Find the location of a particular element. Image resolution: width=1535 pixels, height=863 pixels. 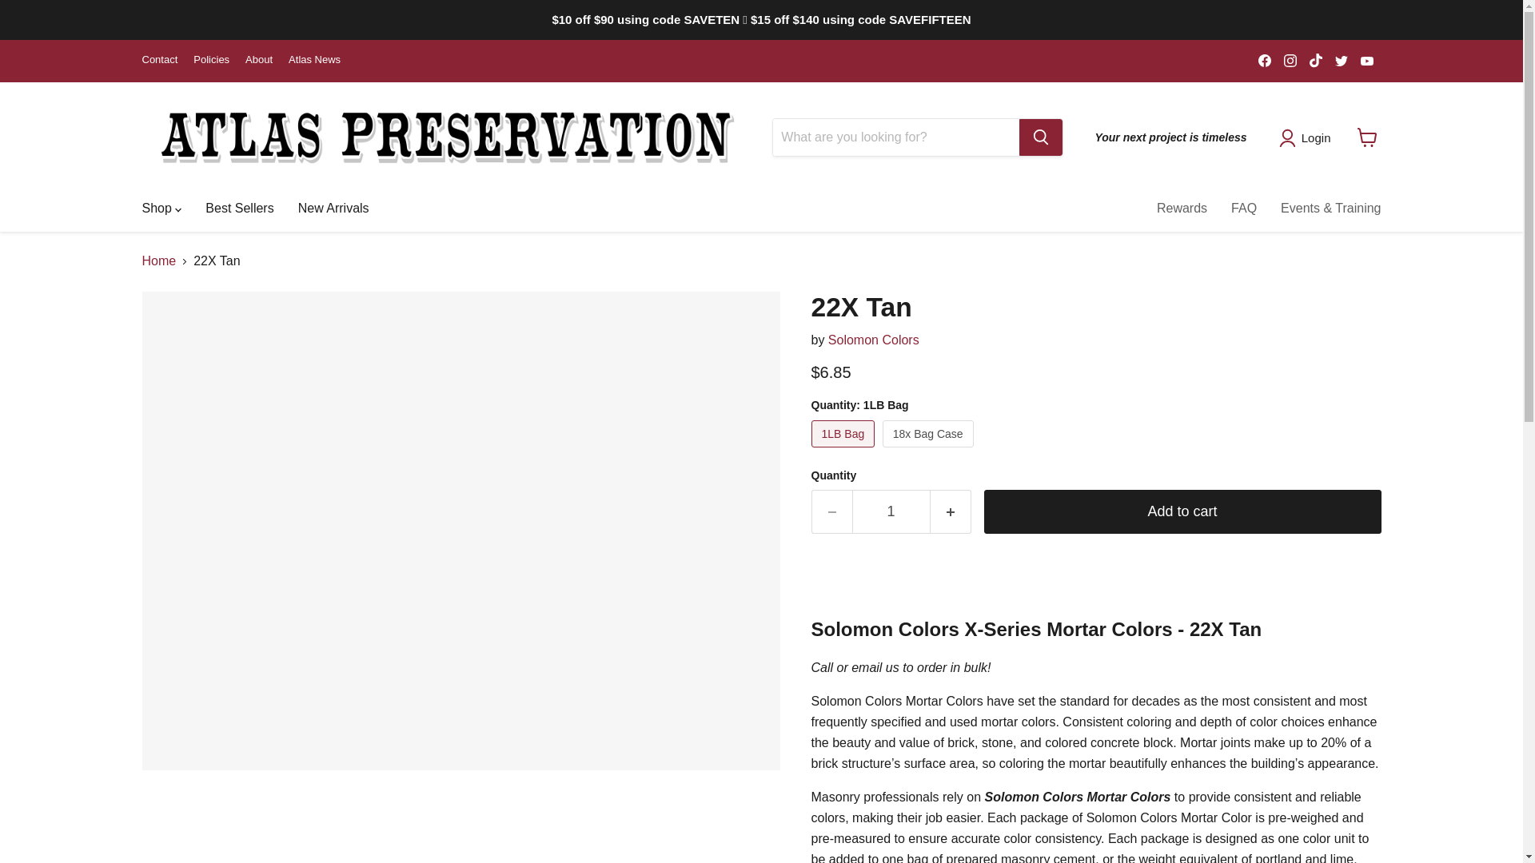

Login is located at coordinates (1308, 137).